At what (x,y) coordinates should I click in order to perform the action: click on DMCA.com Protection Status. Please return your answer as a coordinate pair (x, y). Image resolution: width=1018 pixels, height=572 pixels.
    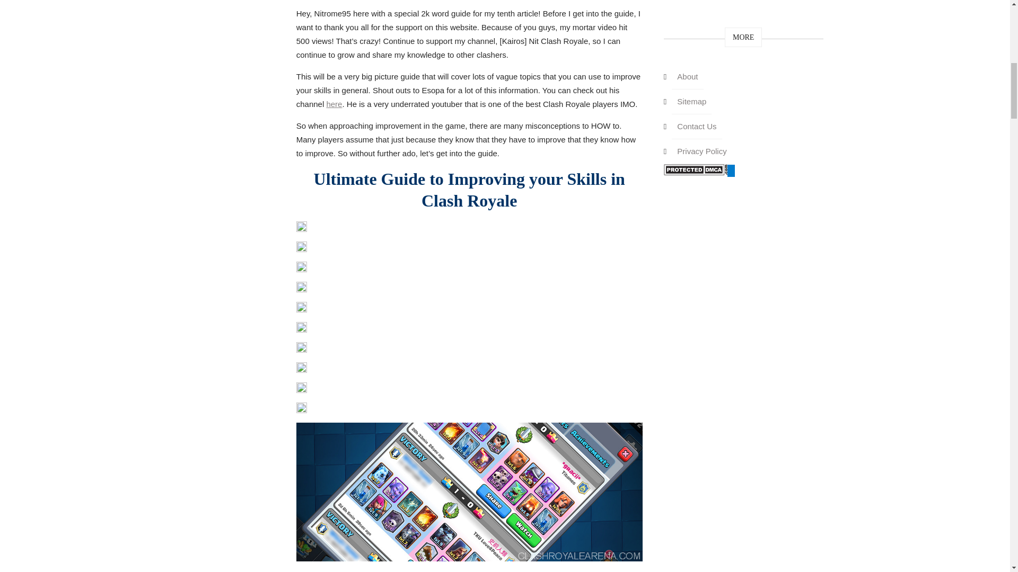
    Looking at the image, I should click on (696, 171).